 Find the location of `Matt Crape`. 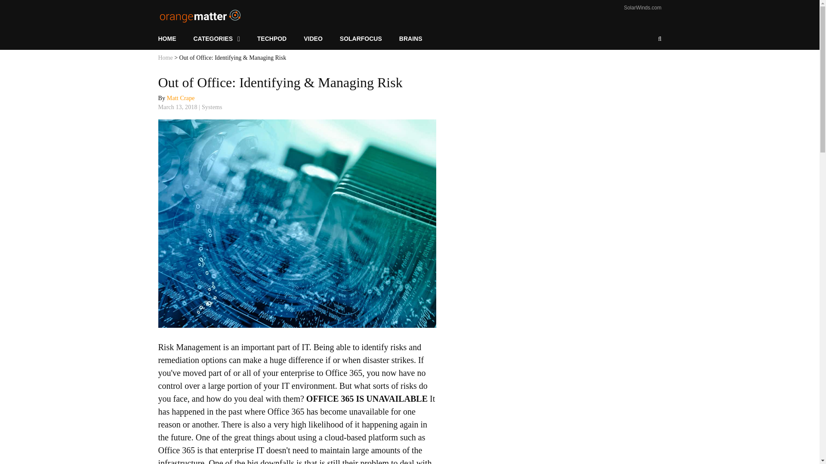

Matt Crape is located at coordinates (181, 98).